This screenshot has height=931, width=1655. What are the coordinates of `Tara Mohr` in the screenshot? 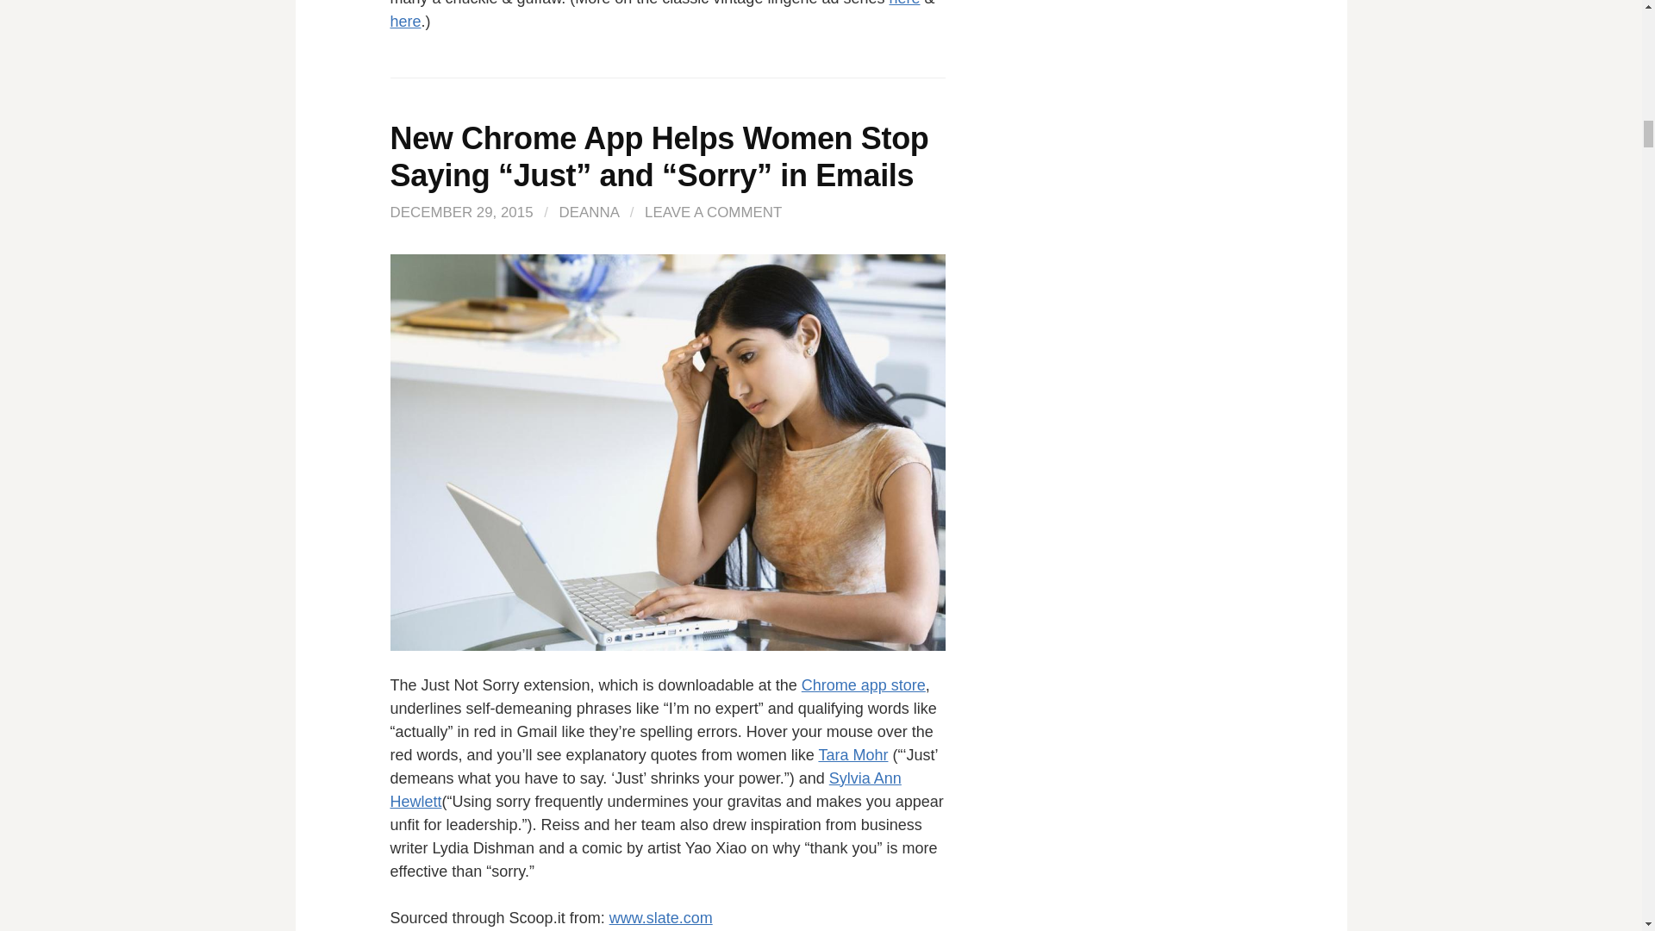 It's located at (852, 755).